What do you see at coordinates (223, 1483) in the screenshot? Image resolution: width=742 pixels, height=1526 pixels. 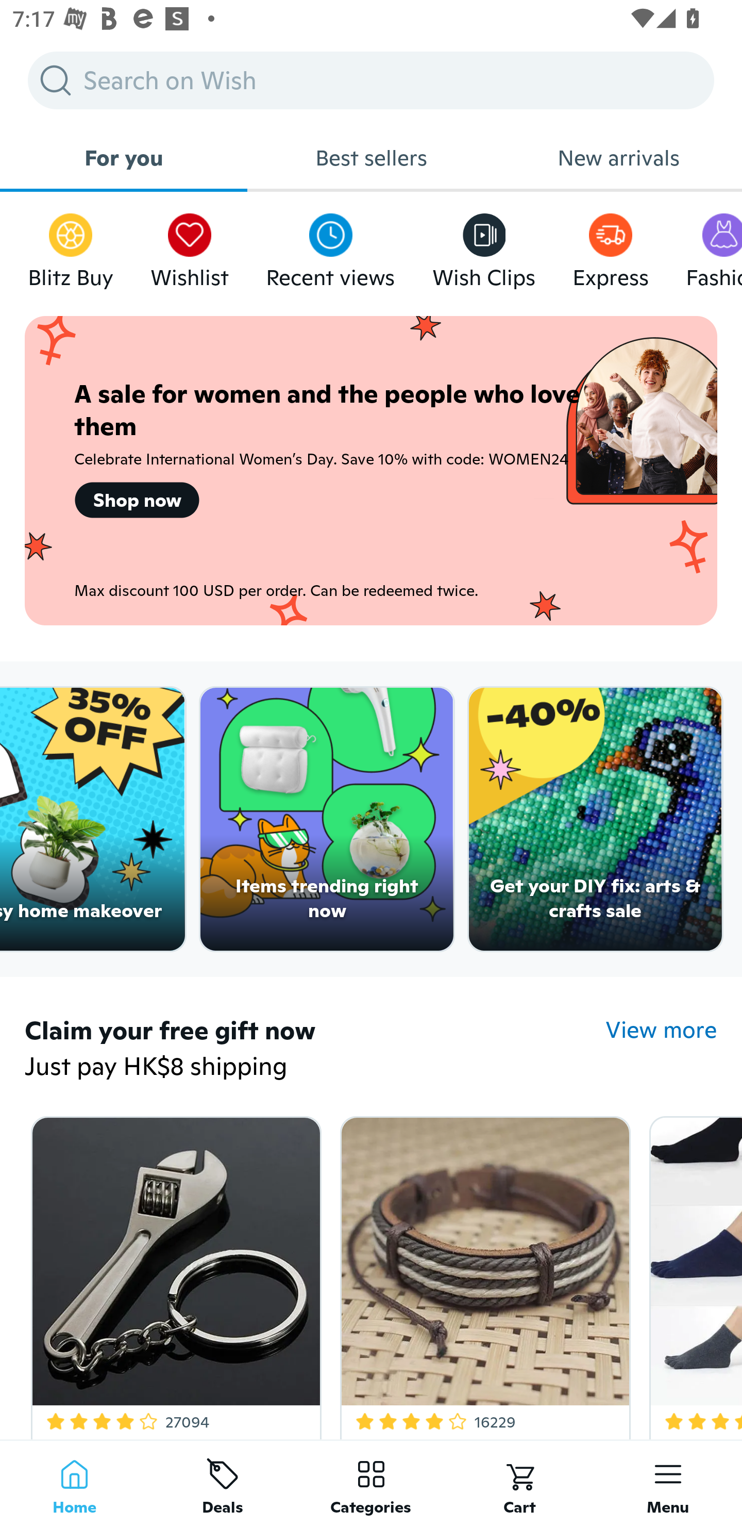 I see `Deals` at bounding box center [223, 1483].